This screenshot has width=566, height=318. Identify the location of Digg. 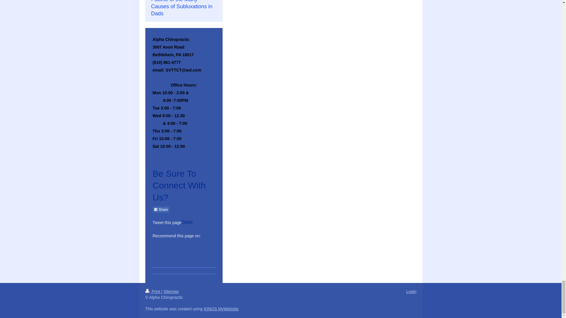
(176, 245).